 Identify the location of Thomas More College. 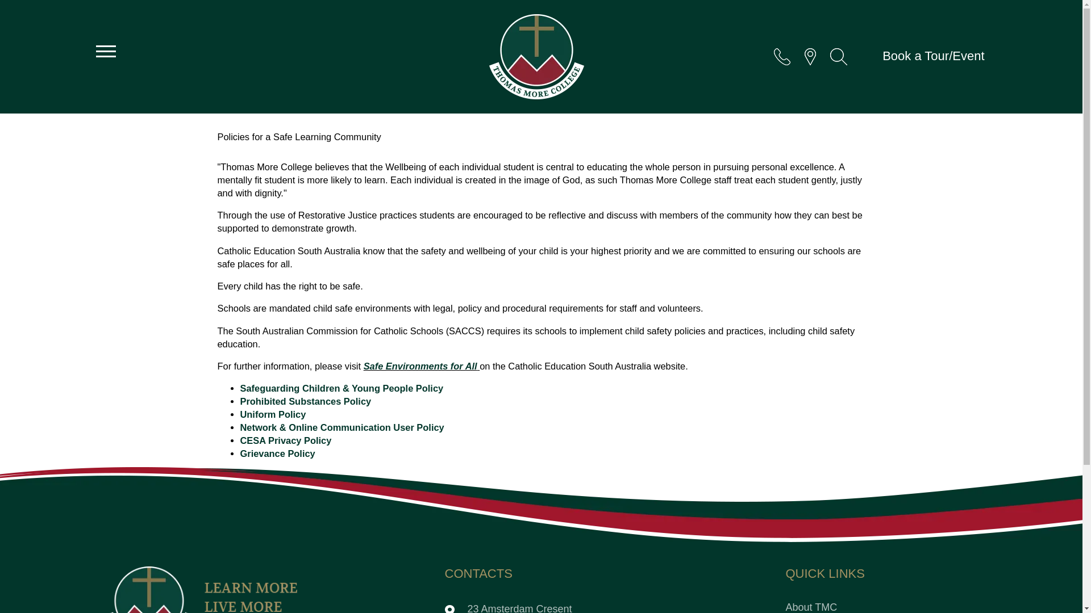
(536, 56).